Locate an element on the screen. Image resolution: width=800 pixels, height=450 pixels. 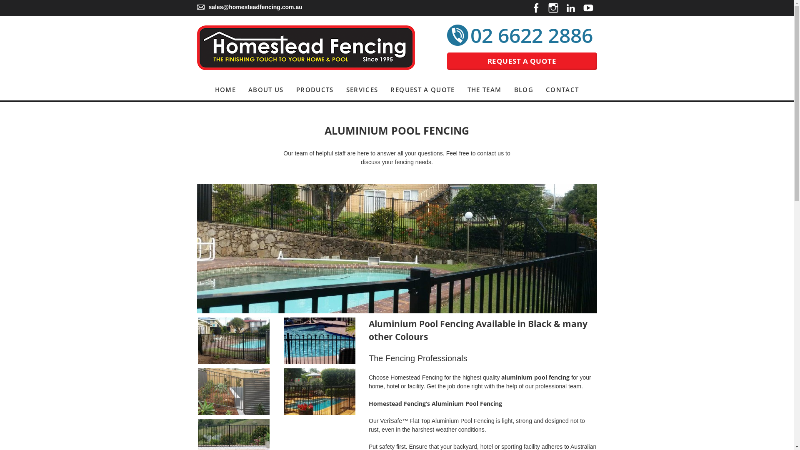
SERVICES is located at coordinates (362, 90).